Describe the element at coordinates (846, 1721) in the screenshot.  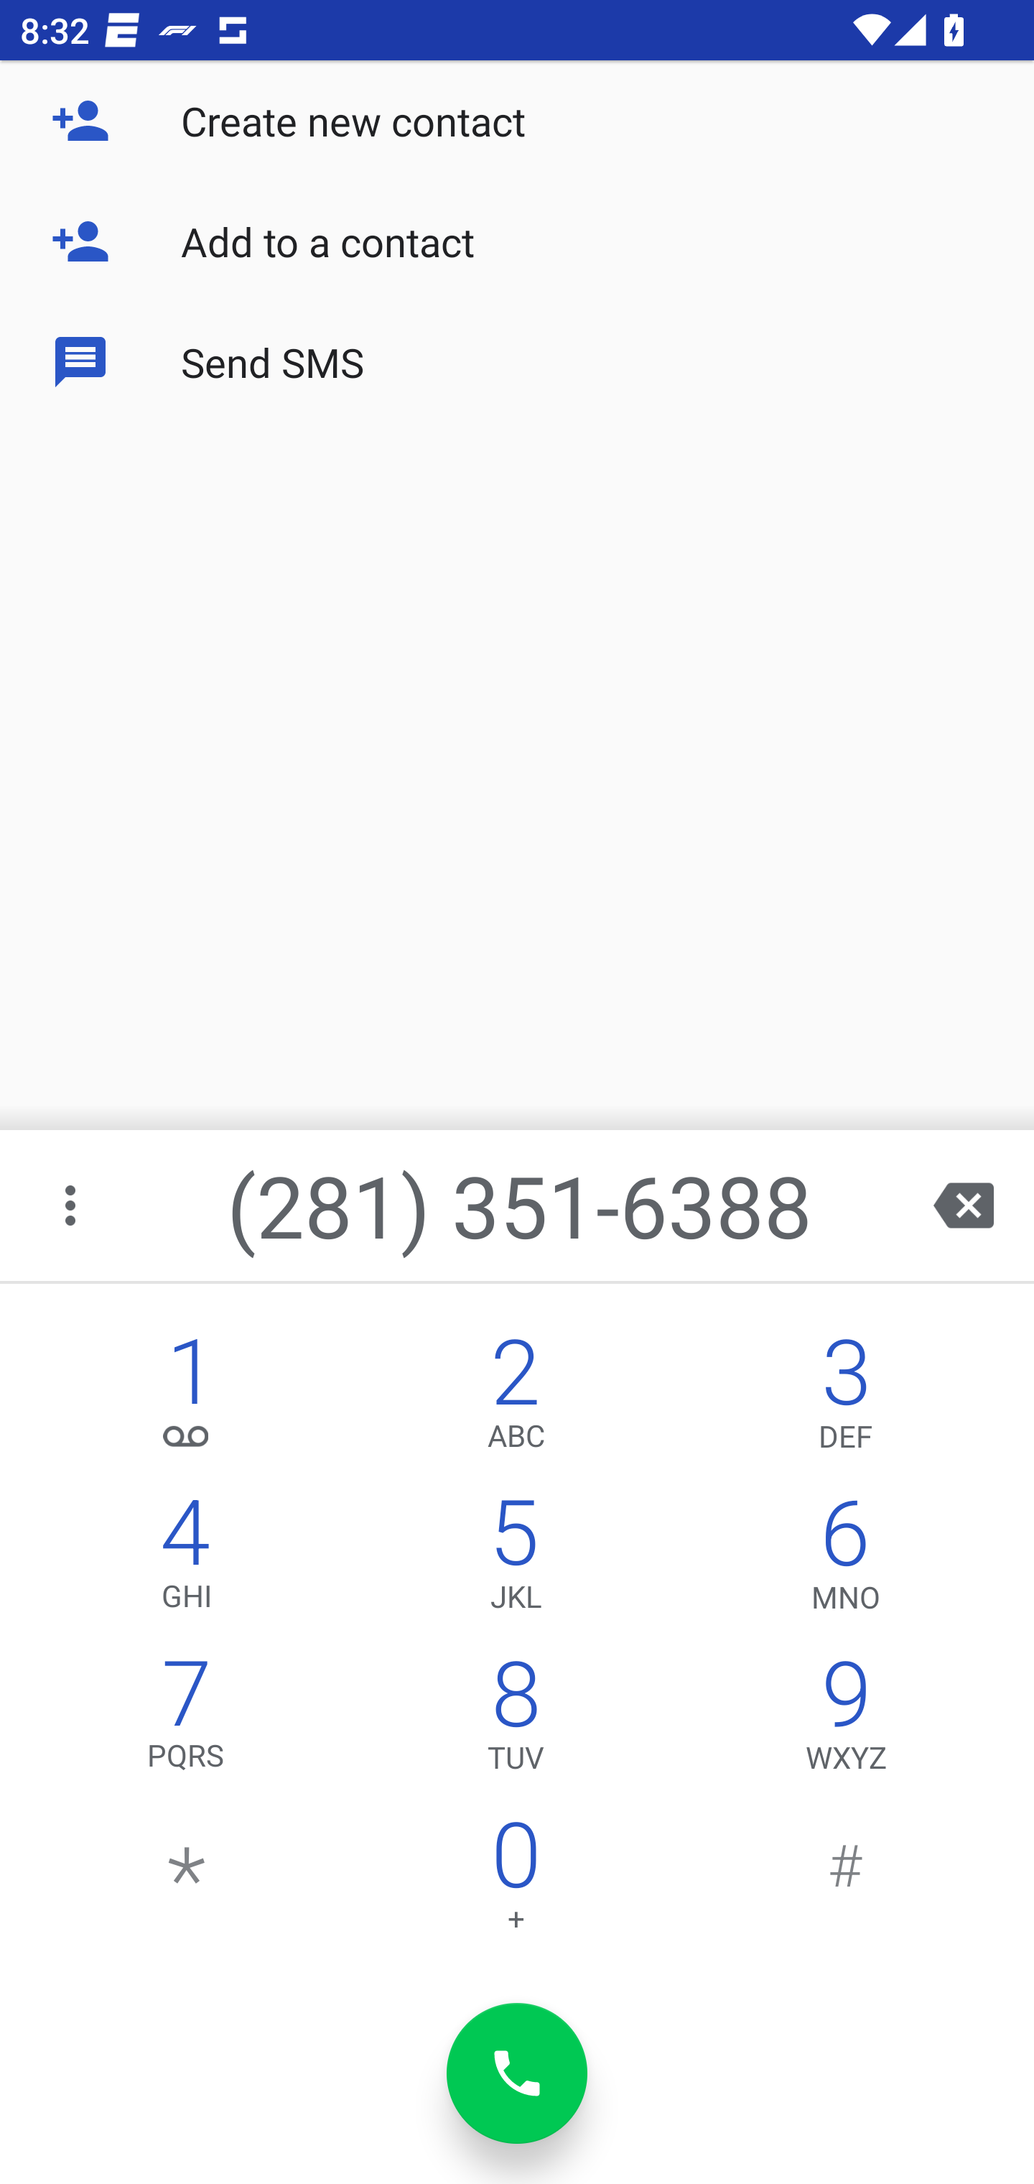
I see `9,WXYZ 9 WXYZ` at that location.